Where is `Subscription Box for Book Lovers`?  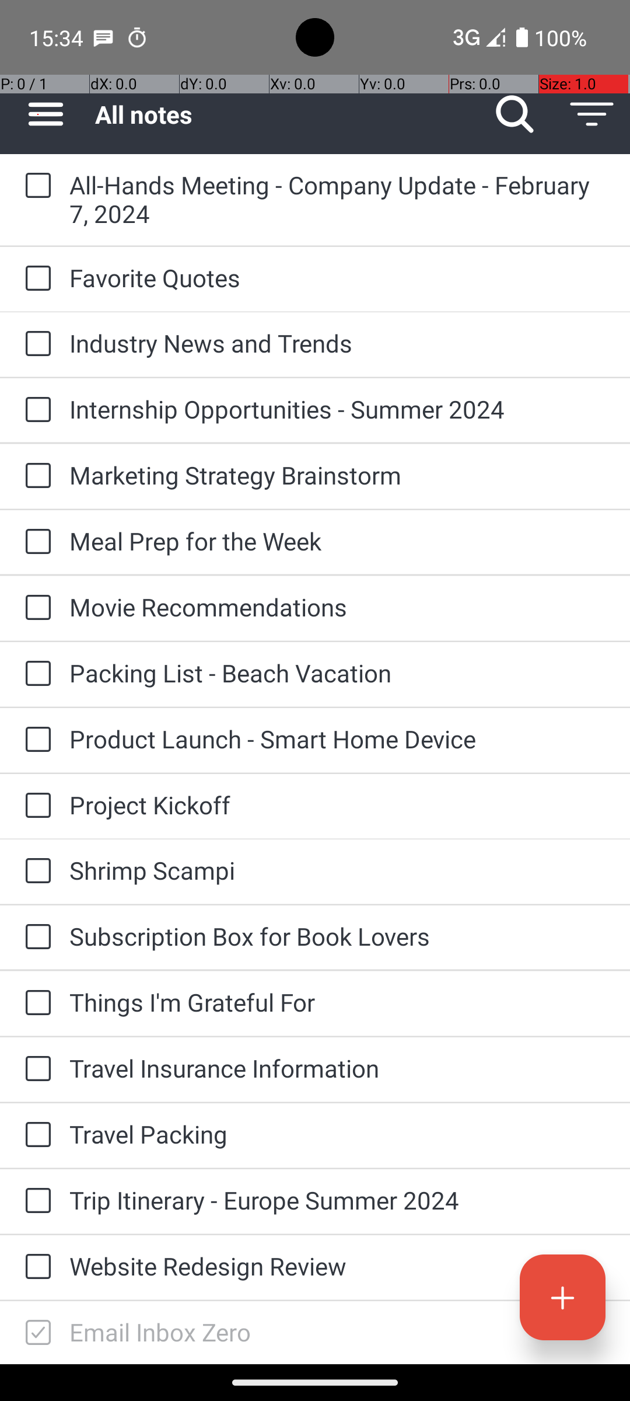 Subscription Box for Book Lovers is located at coordinates (338, 936).